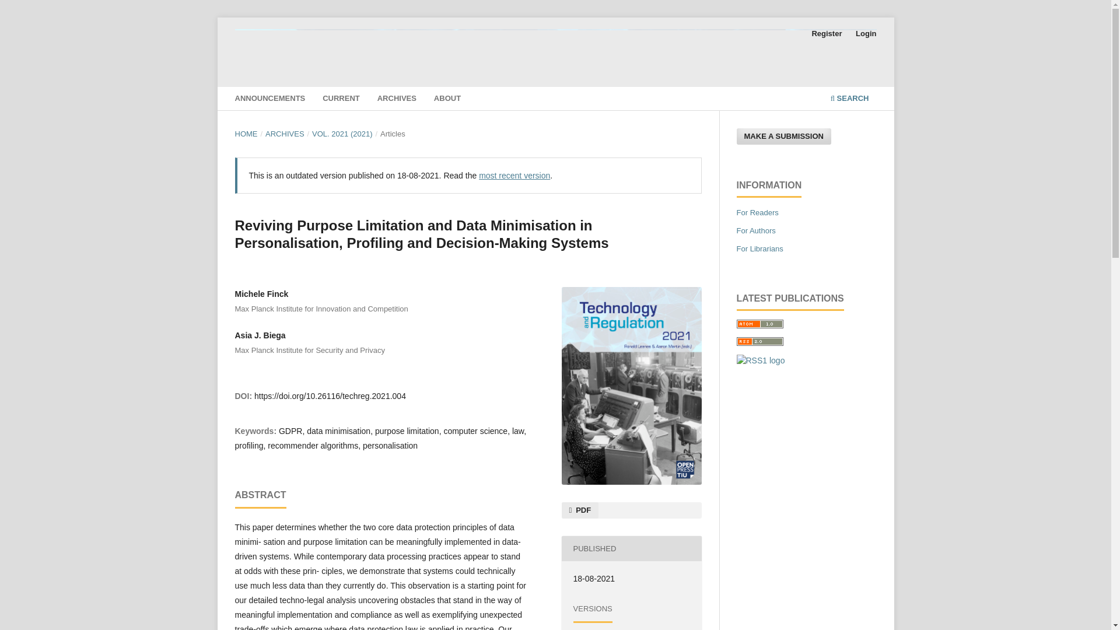 The width and height of the screenshot is (1120, 630). I want to click on SEARCH, so click(849, 100).